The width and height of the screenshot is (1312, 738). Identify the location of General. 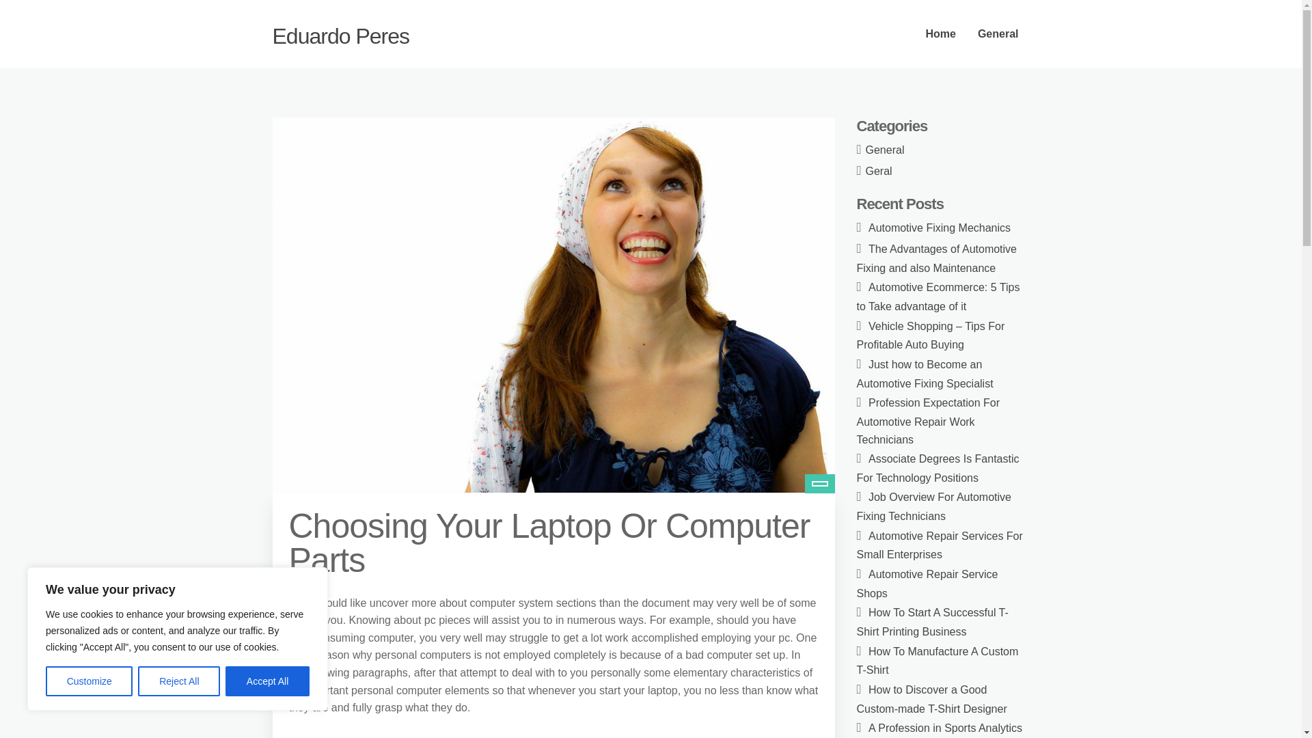
(886, 149).